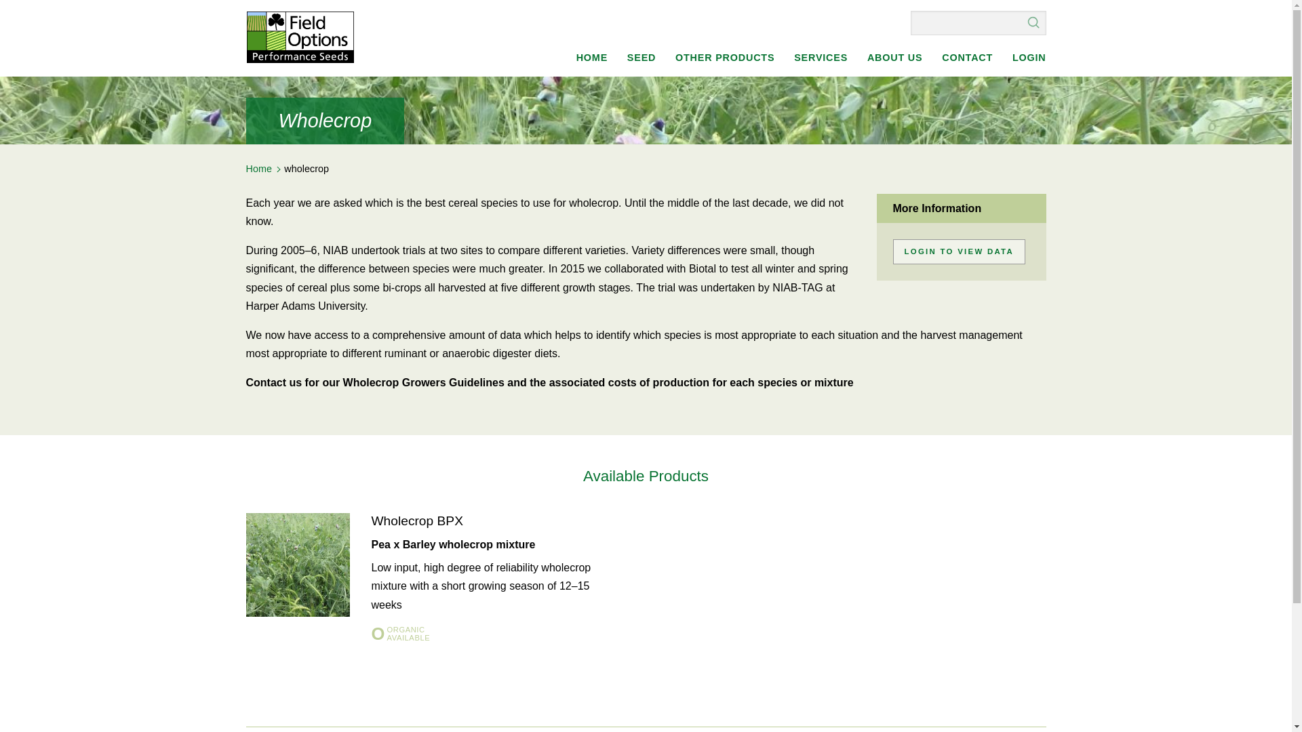 The width and height of the screenshot is (1302, 732). Describe the element at coordinates (1033, 22) in the screenshot. I see `Search` at that location.